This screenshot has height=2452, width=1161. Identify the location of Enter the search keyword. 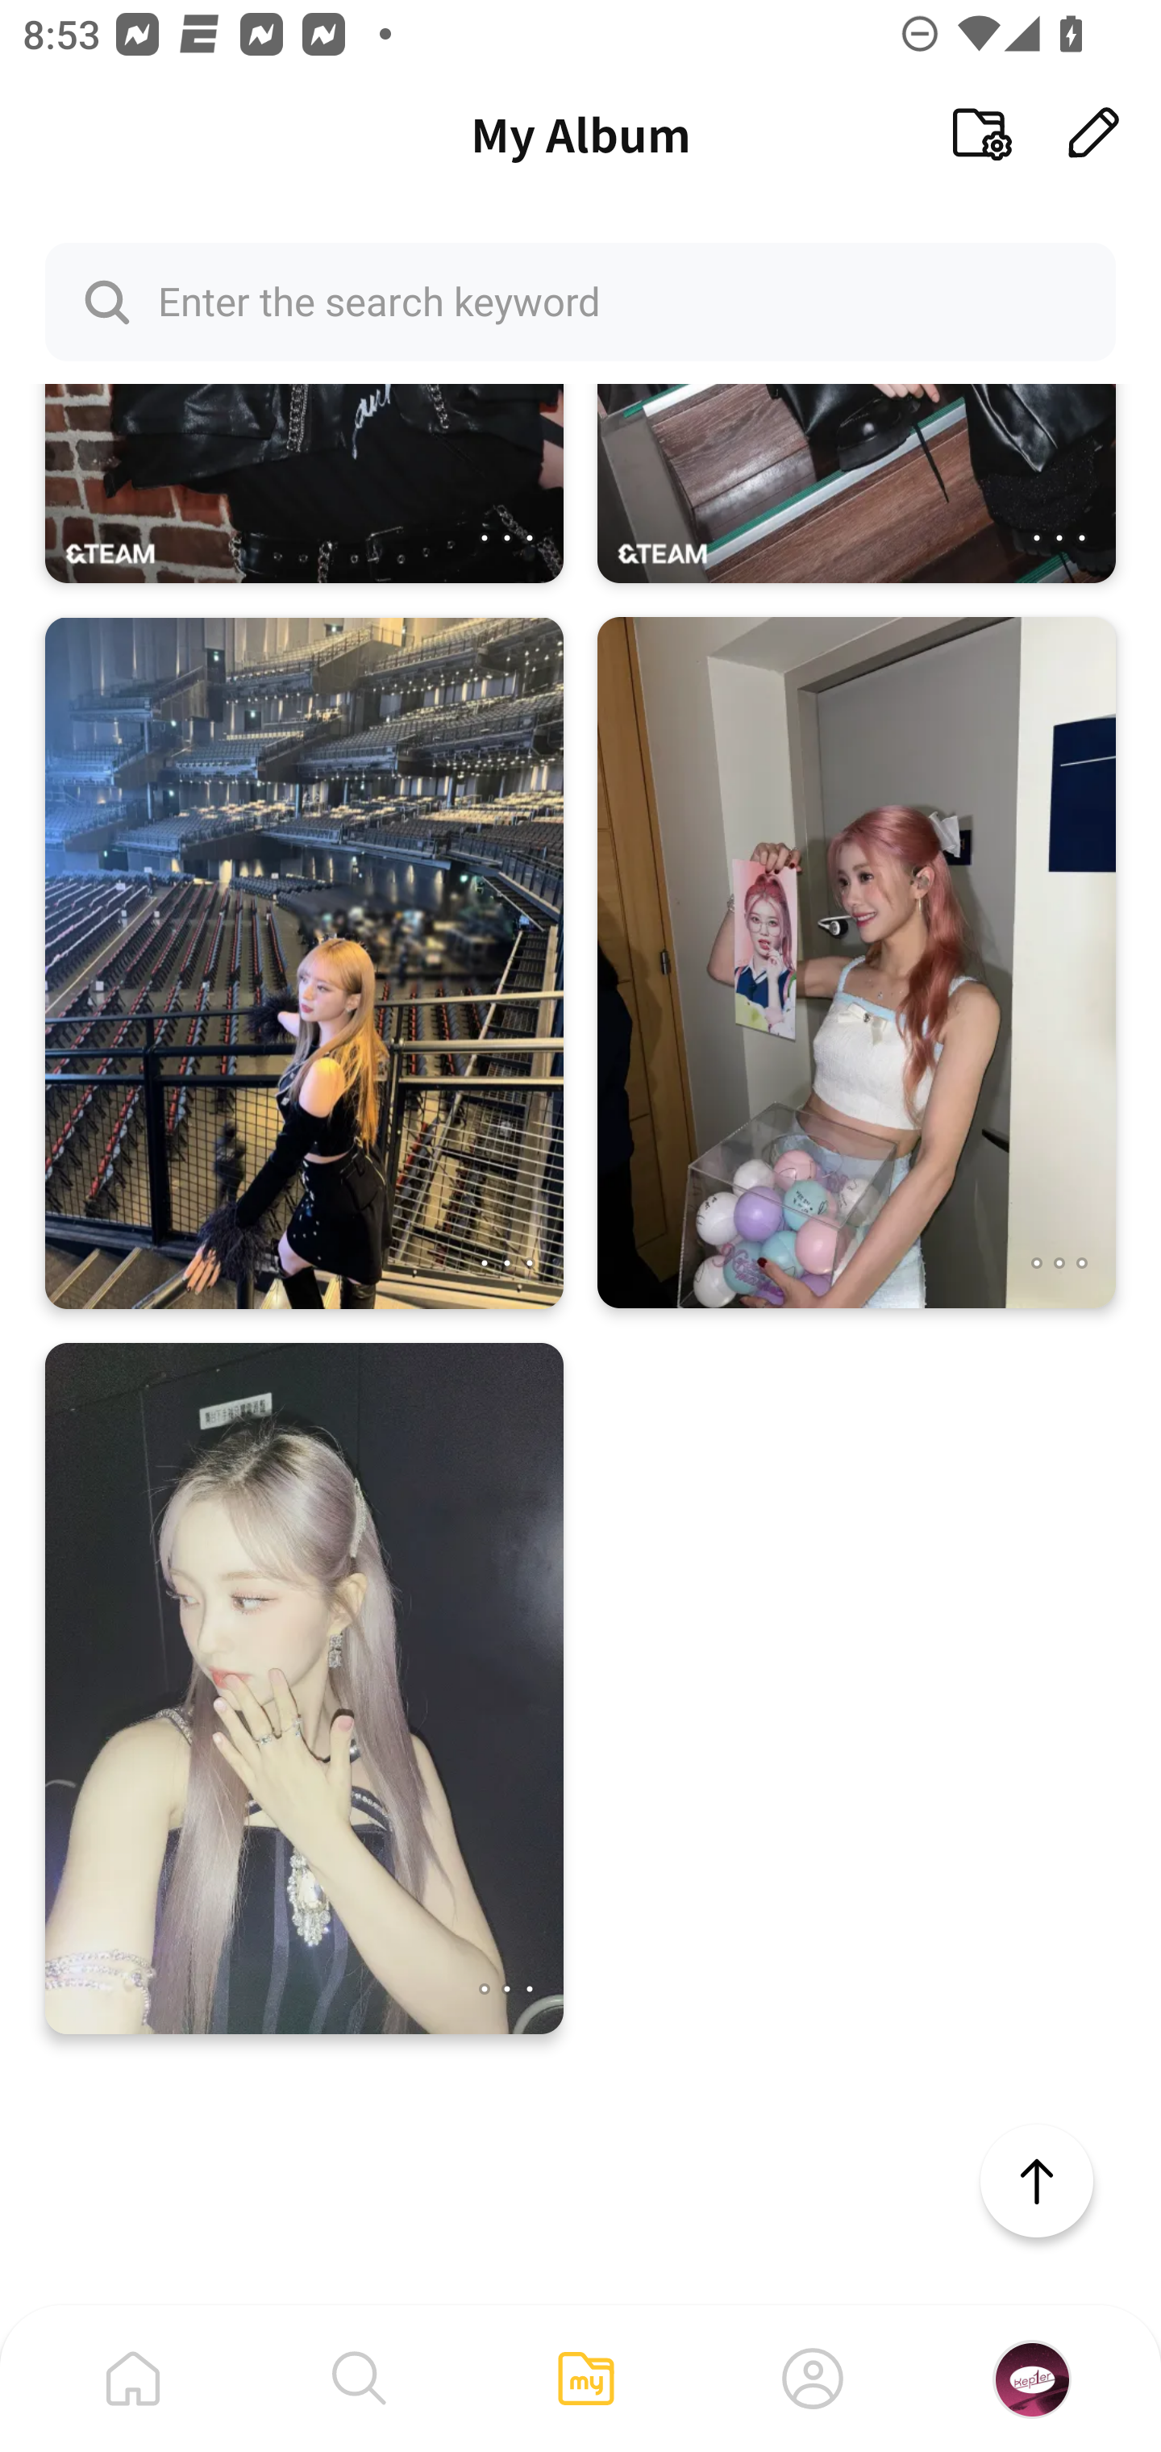
(580, 301).